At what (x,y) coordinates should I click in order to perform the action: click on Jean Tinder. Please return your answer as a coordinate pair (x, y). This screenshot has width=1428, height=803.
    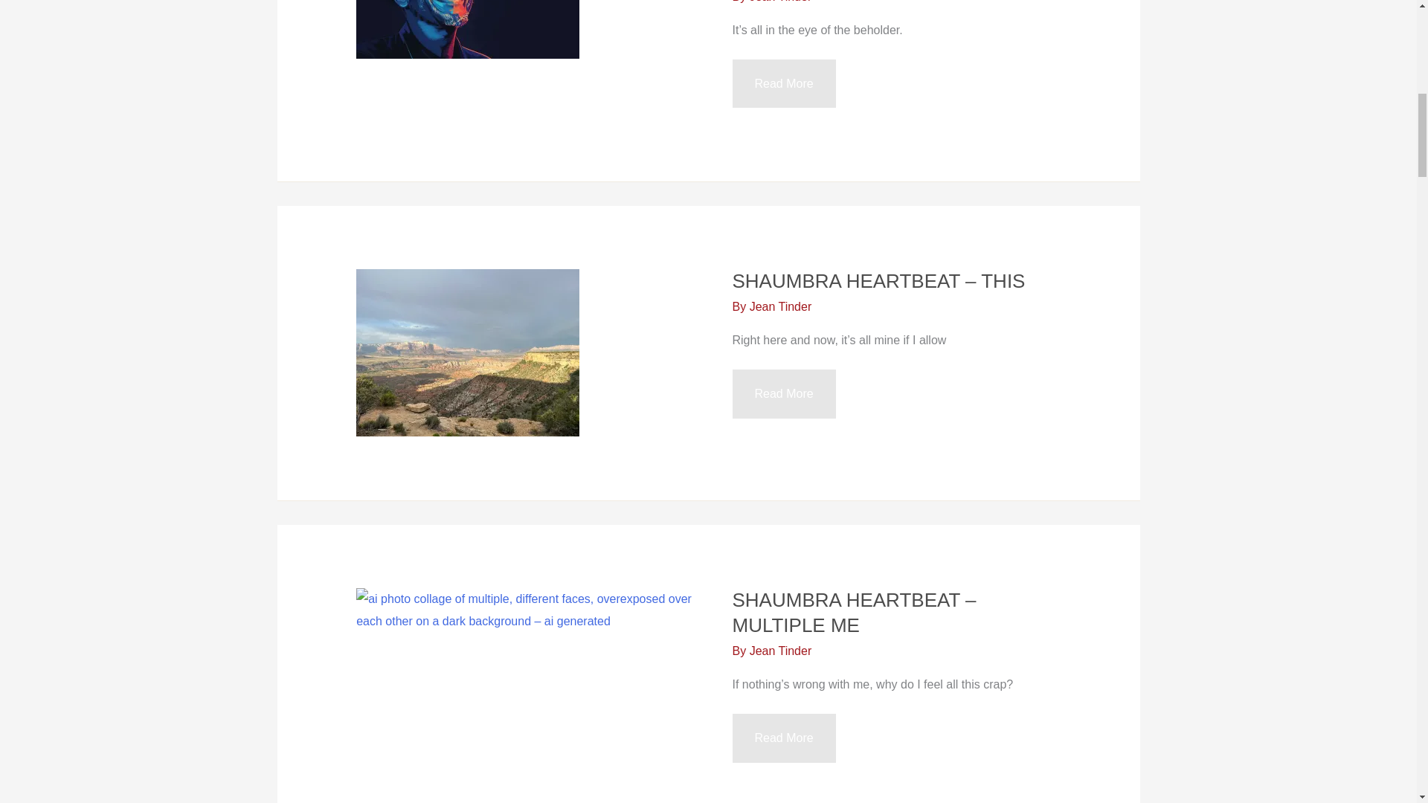
    Looking at the image, I should click on (781, 651).